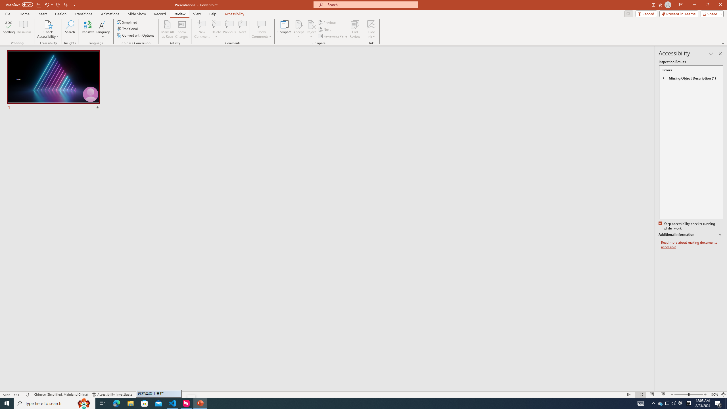 This screenshot has width=727, height=409. Describe the element at coordinates (324, 30) in the screenshot. I see `Next` at that location.